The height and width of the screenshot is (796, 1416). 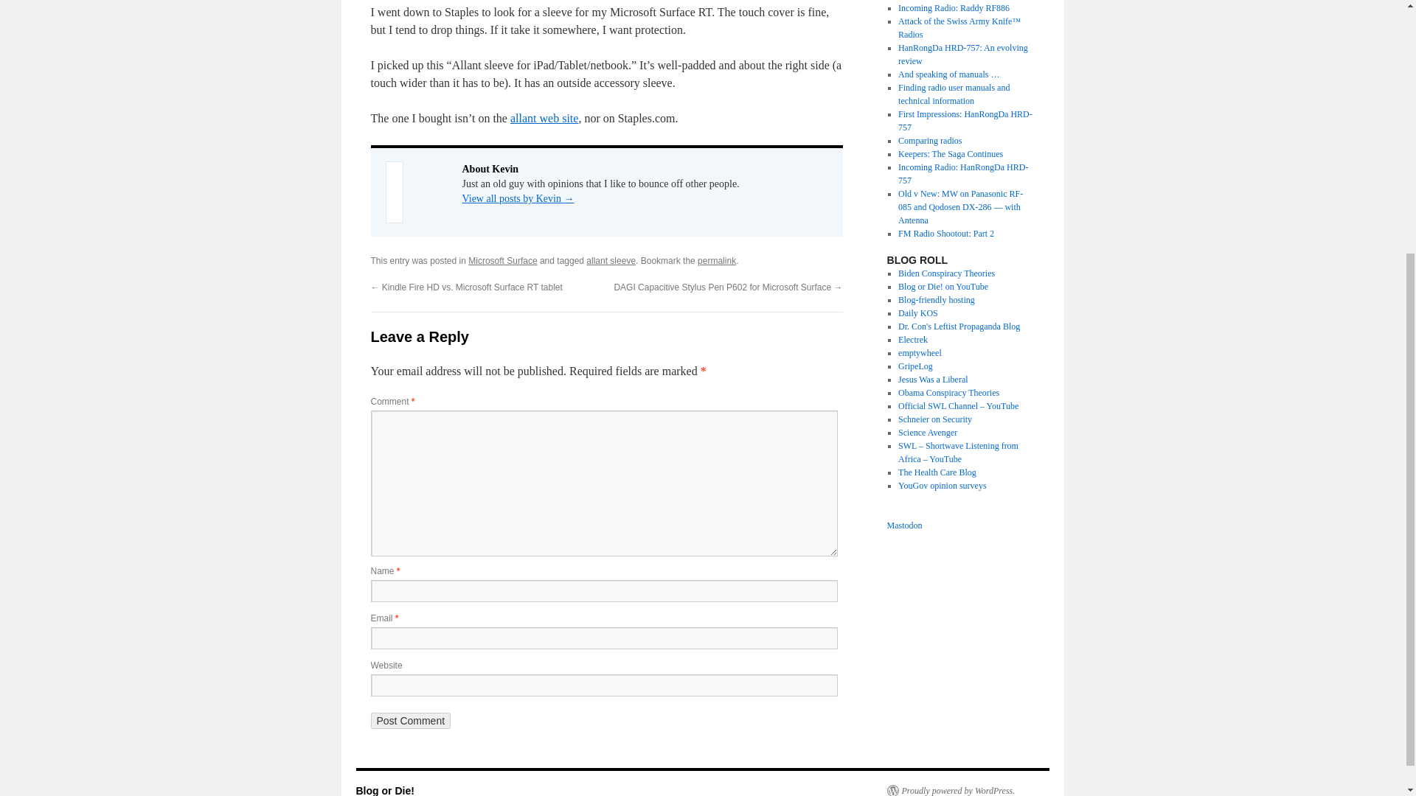 What do you see at coordinates (957, 406) in the screenshot?
I see `Videos  about Radios and Shortwave listening` at bounding box center [957, 406].